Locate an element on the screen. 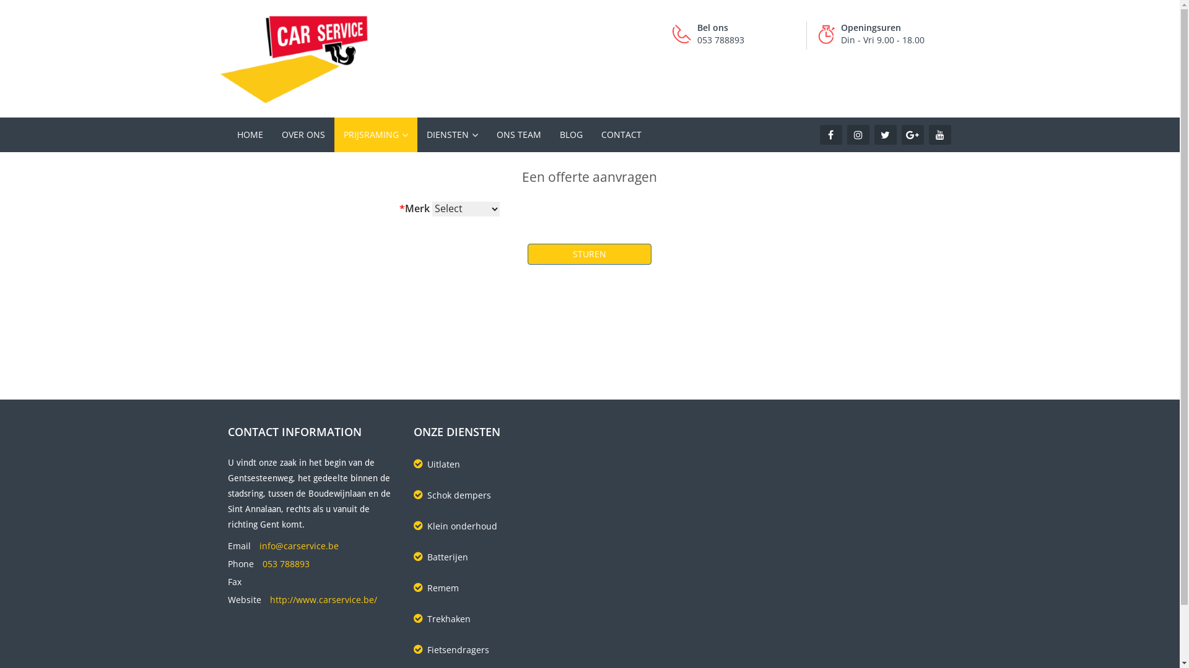 This screenshot has width=1189, height=668. Remem is located at coordinates (497, 591).